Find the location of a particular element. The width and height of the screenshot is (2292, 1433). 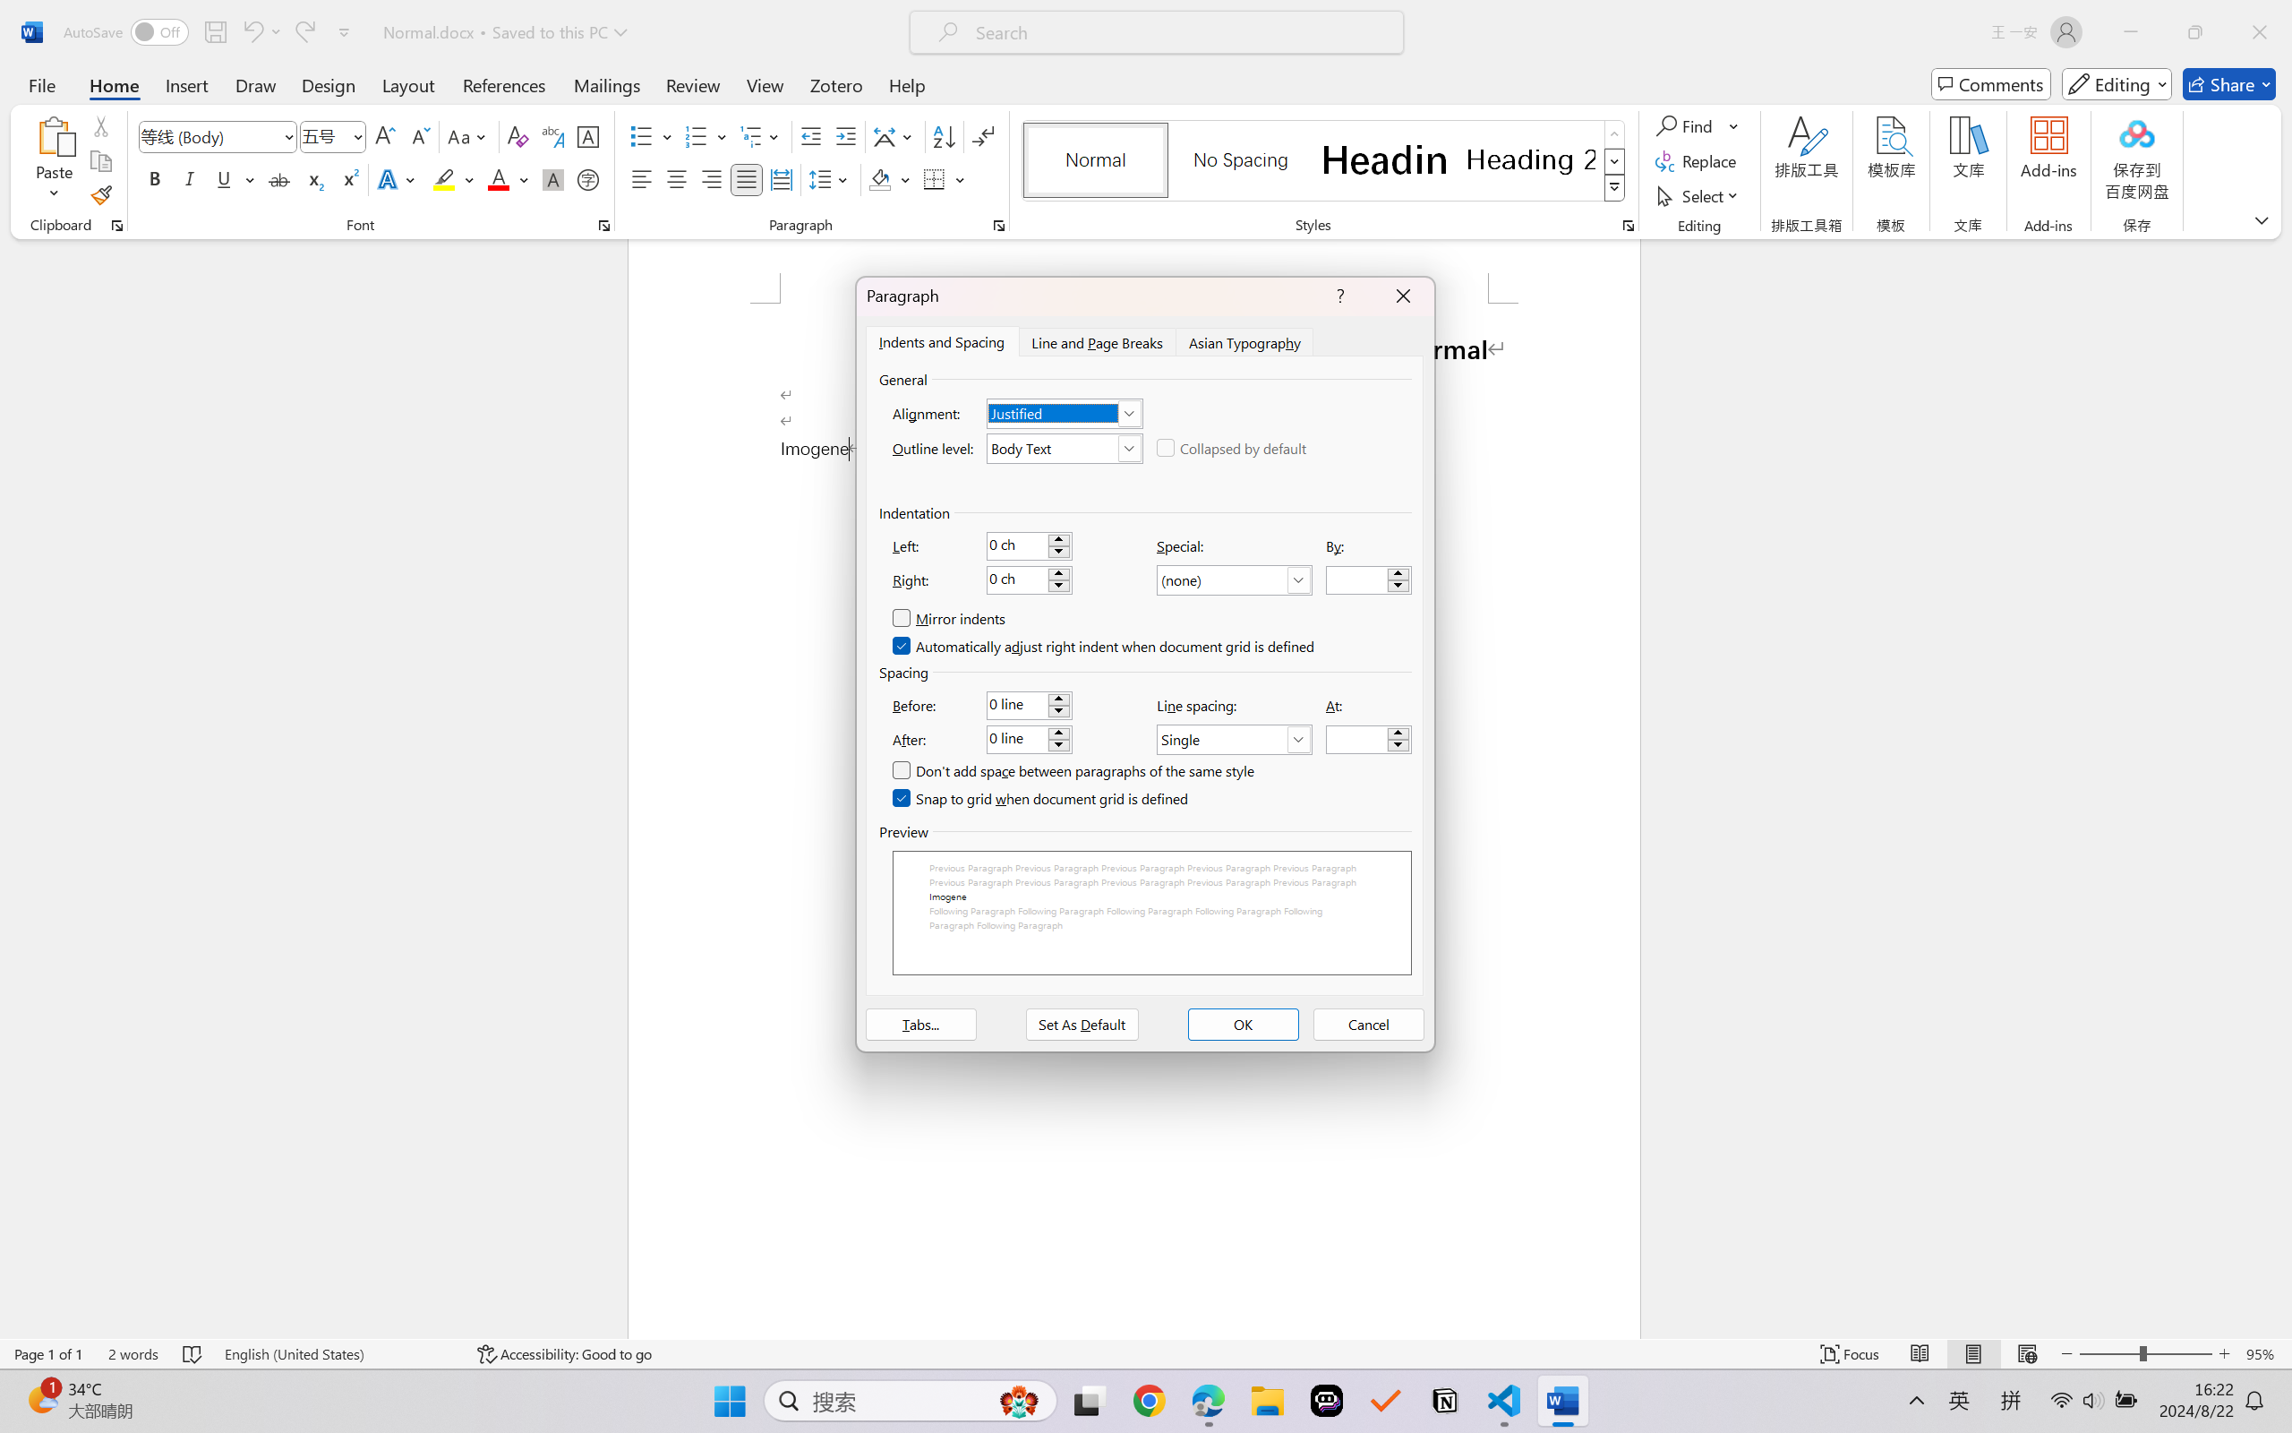

OK is located at coordinates (1243, 1025).